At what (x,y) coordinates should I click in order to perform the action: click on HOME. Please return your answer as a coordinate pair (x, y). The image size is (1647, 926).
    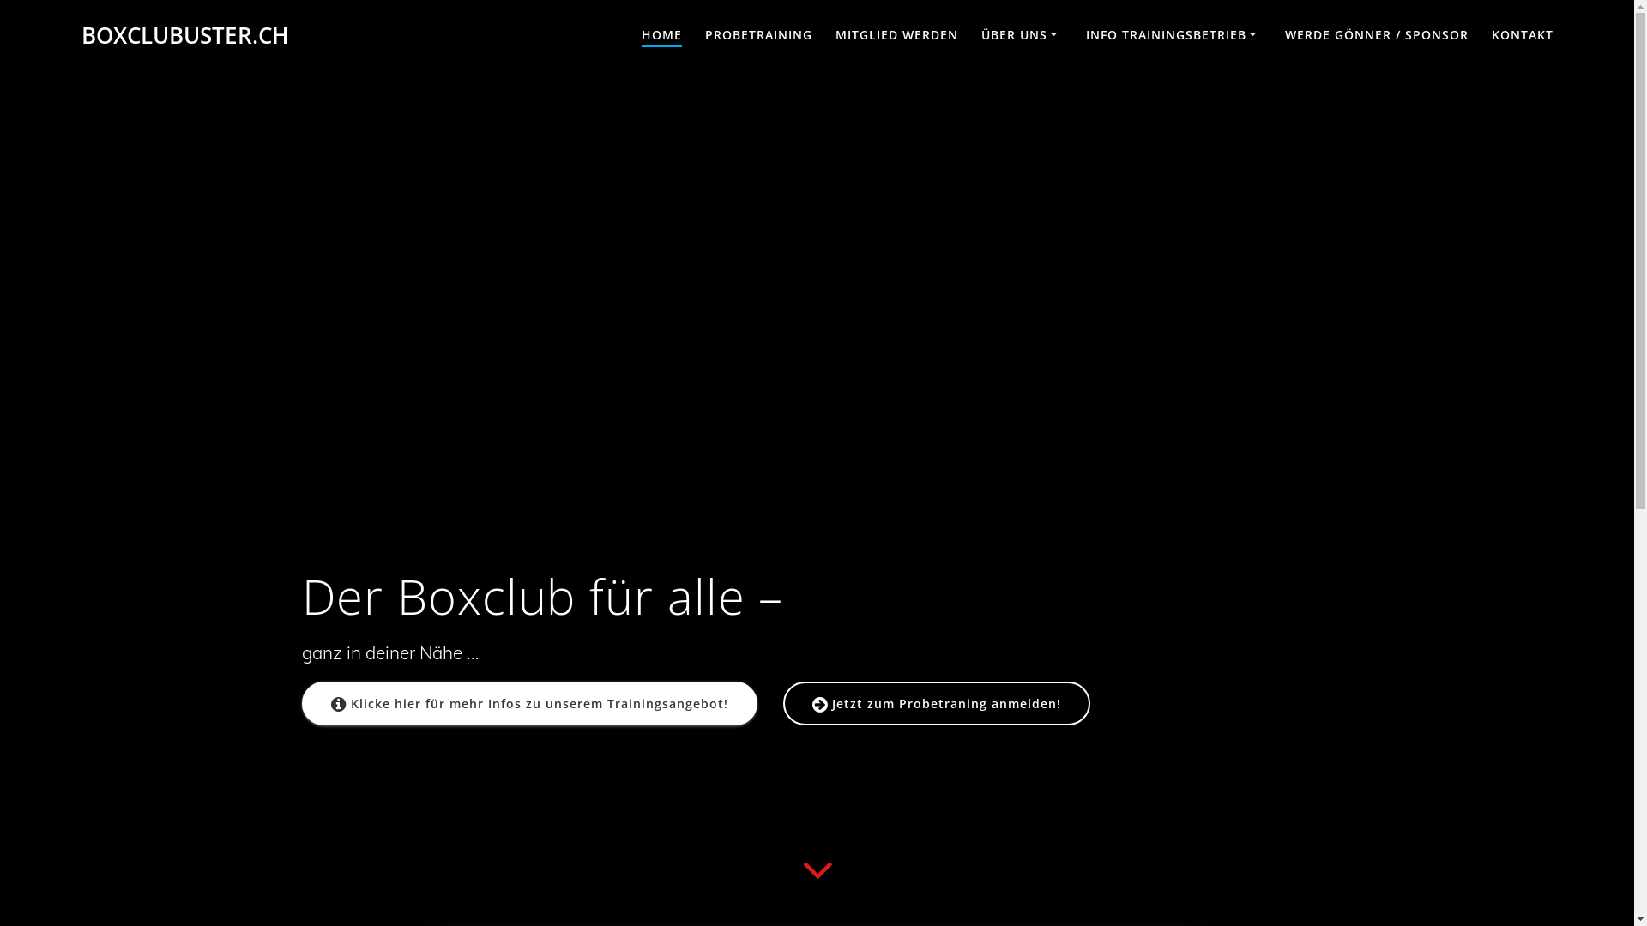
    Looking at the image, I should click on (662, 36).